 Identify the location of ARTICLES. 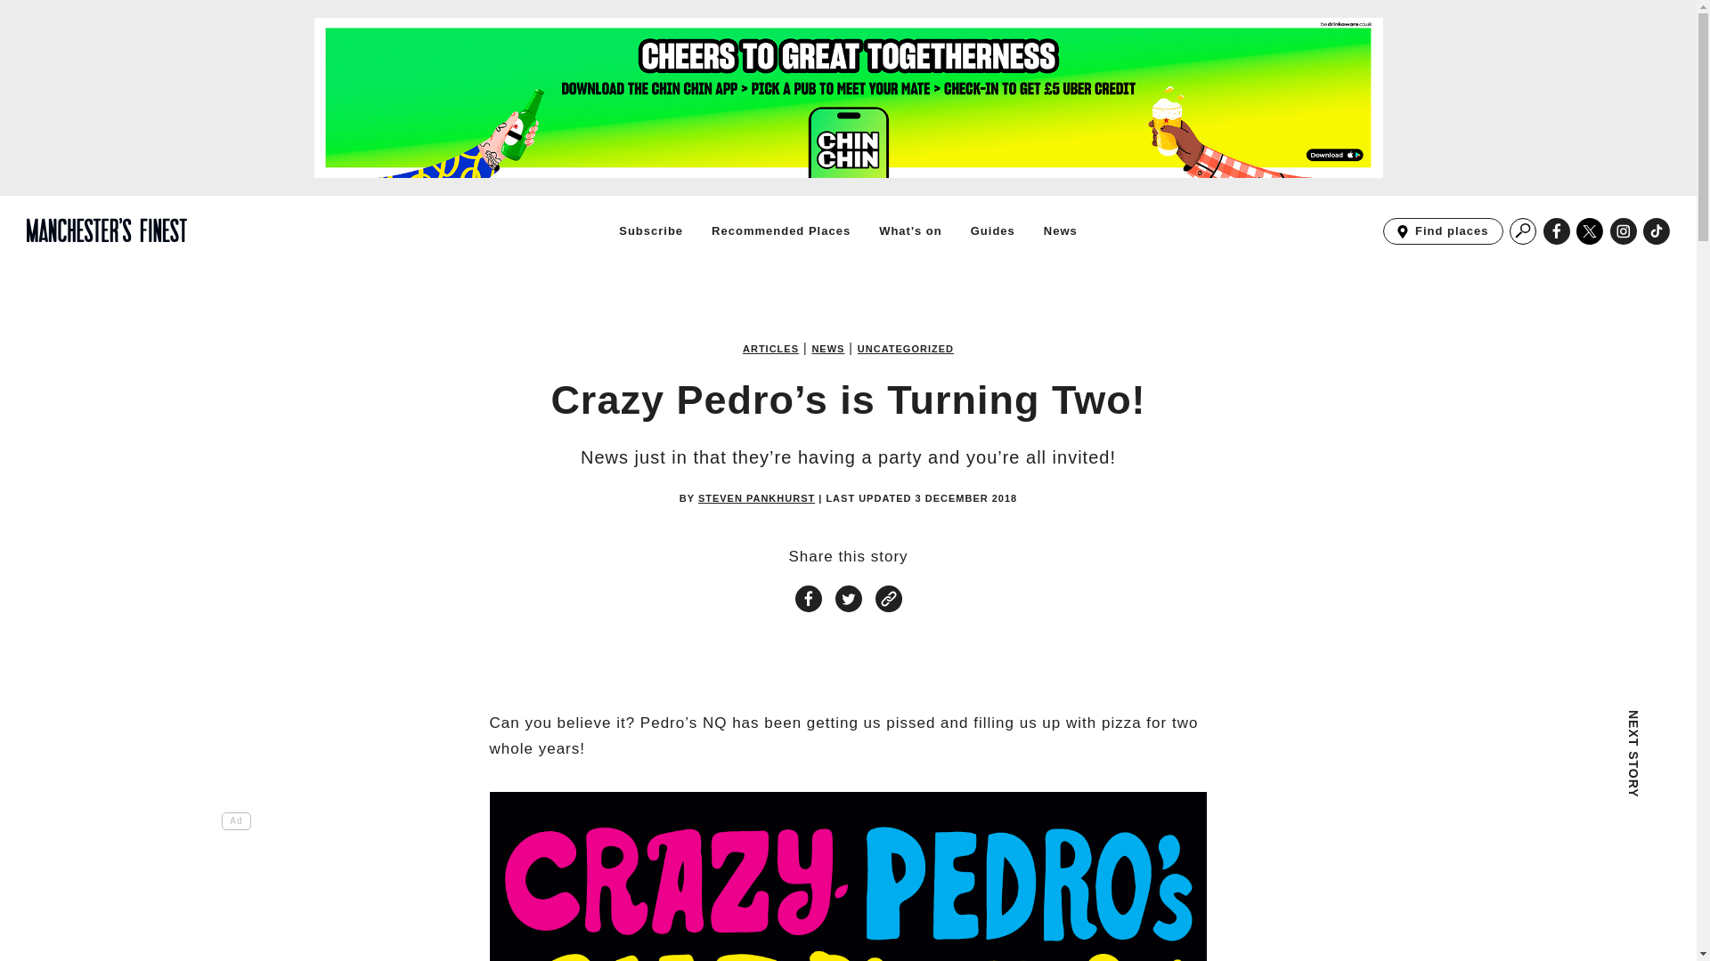
(769, 349).